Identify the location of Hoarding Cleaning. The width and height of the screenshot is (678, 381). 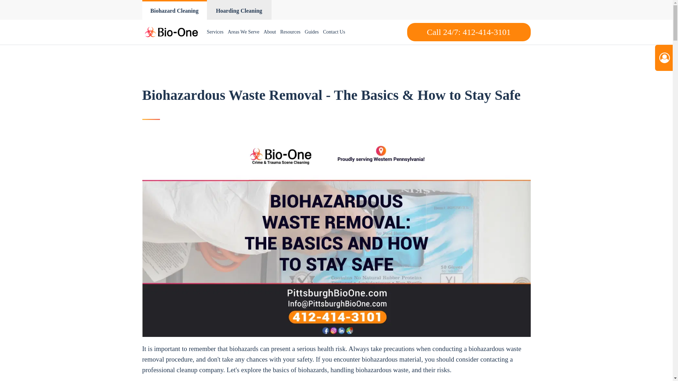
(239, 10).